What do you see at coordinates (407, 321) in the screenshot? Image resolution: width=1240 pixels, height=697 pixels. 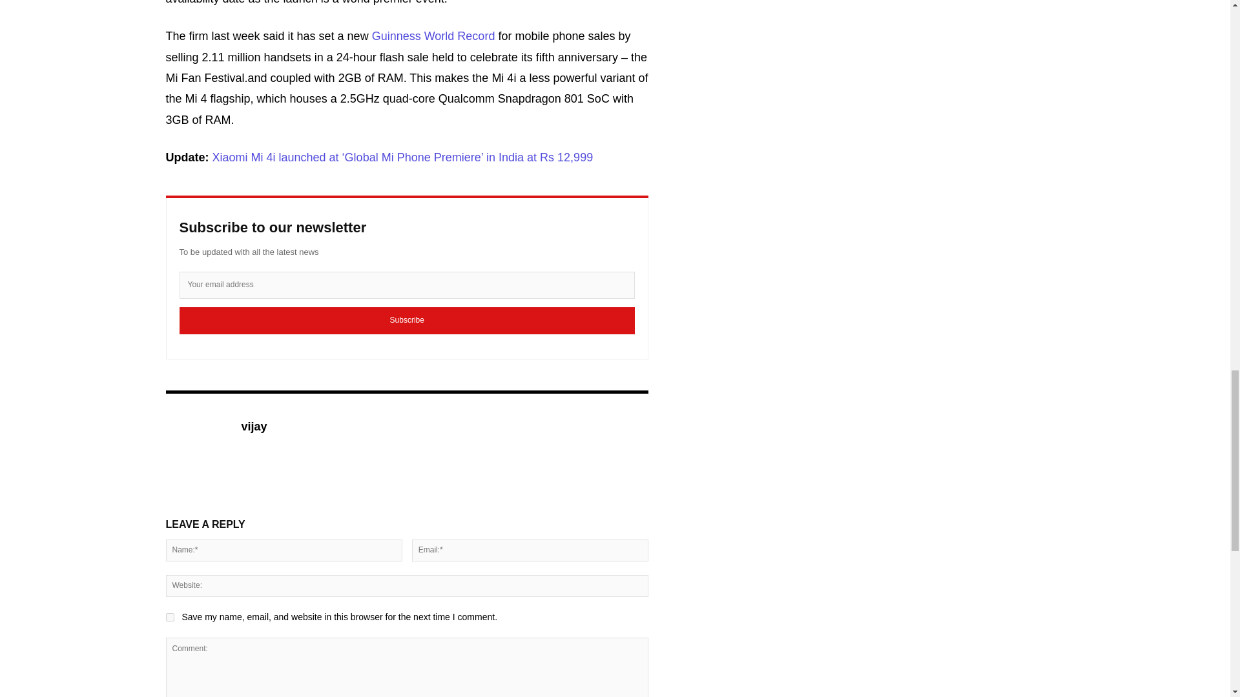 I see `Subscribe` at bounding box center [407, 321].